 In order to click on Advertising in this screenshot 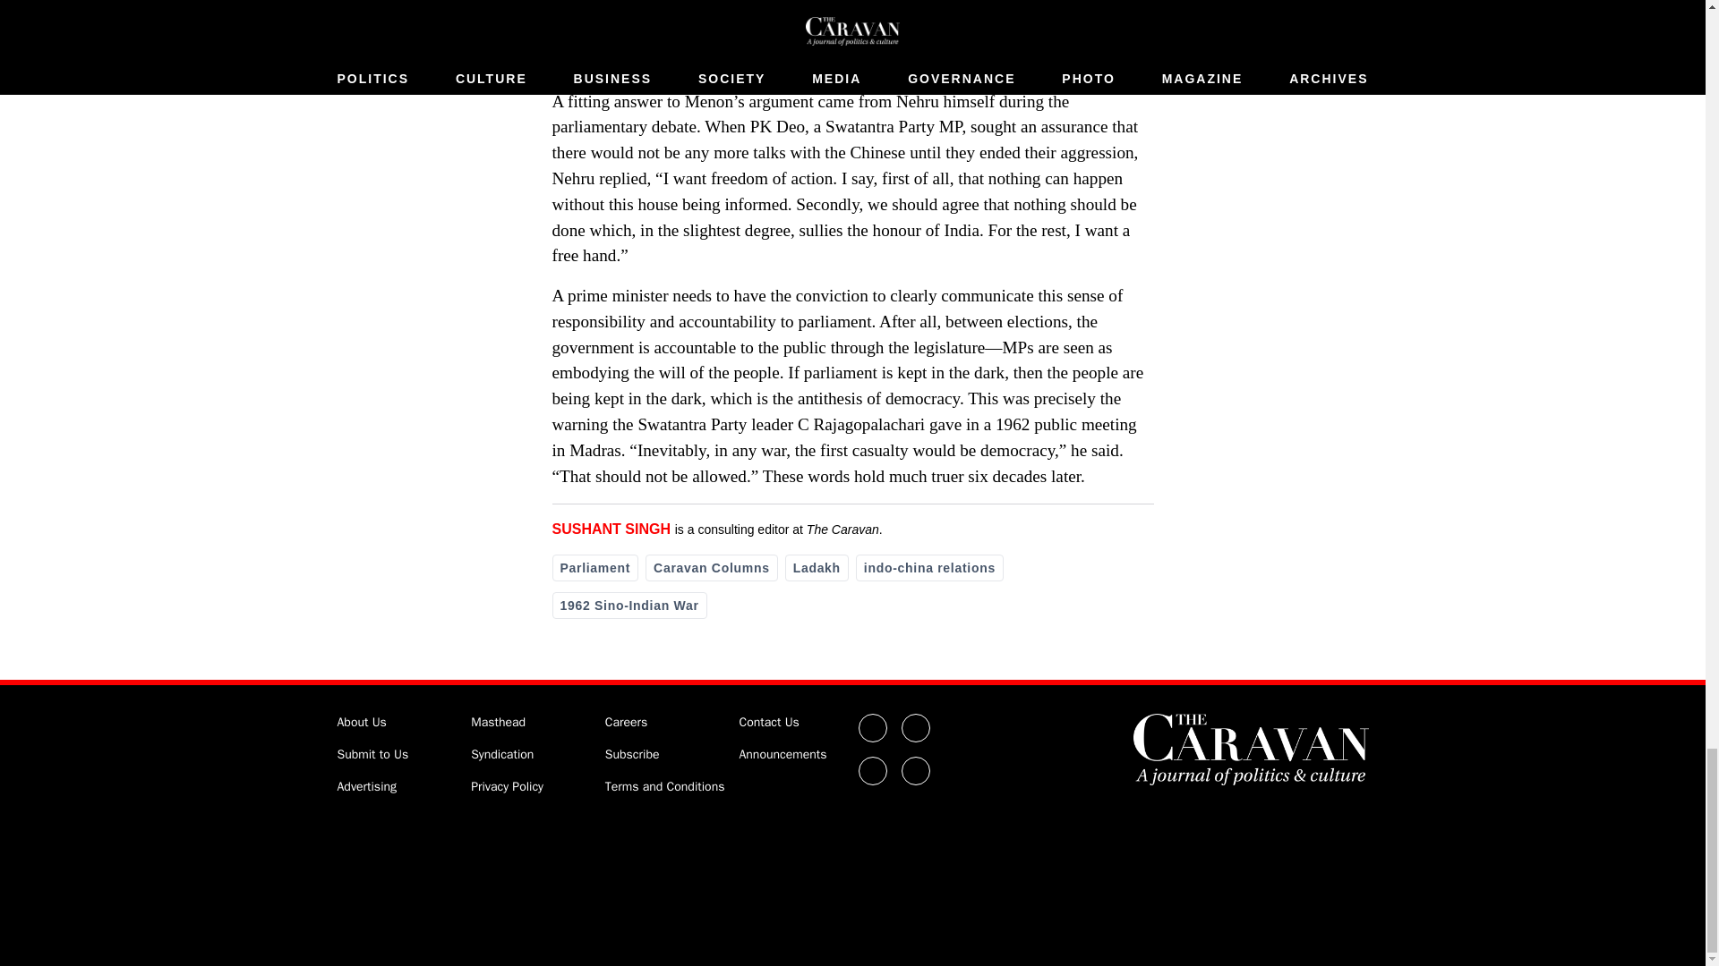, I will do `click(367, 785)`.